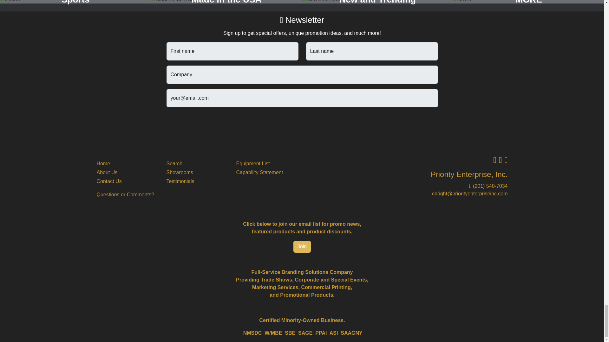  What do you see at coordinates (75, 2) in the screenshot?
I see `Sports` at bounding box center [75, 2].